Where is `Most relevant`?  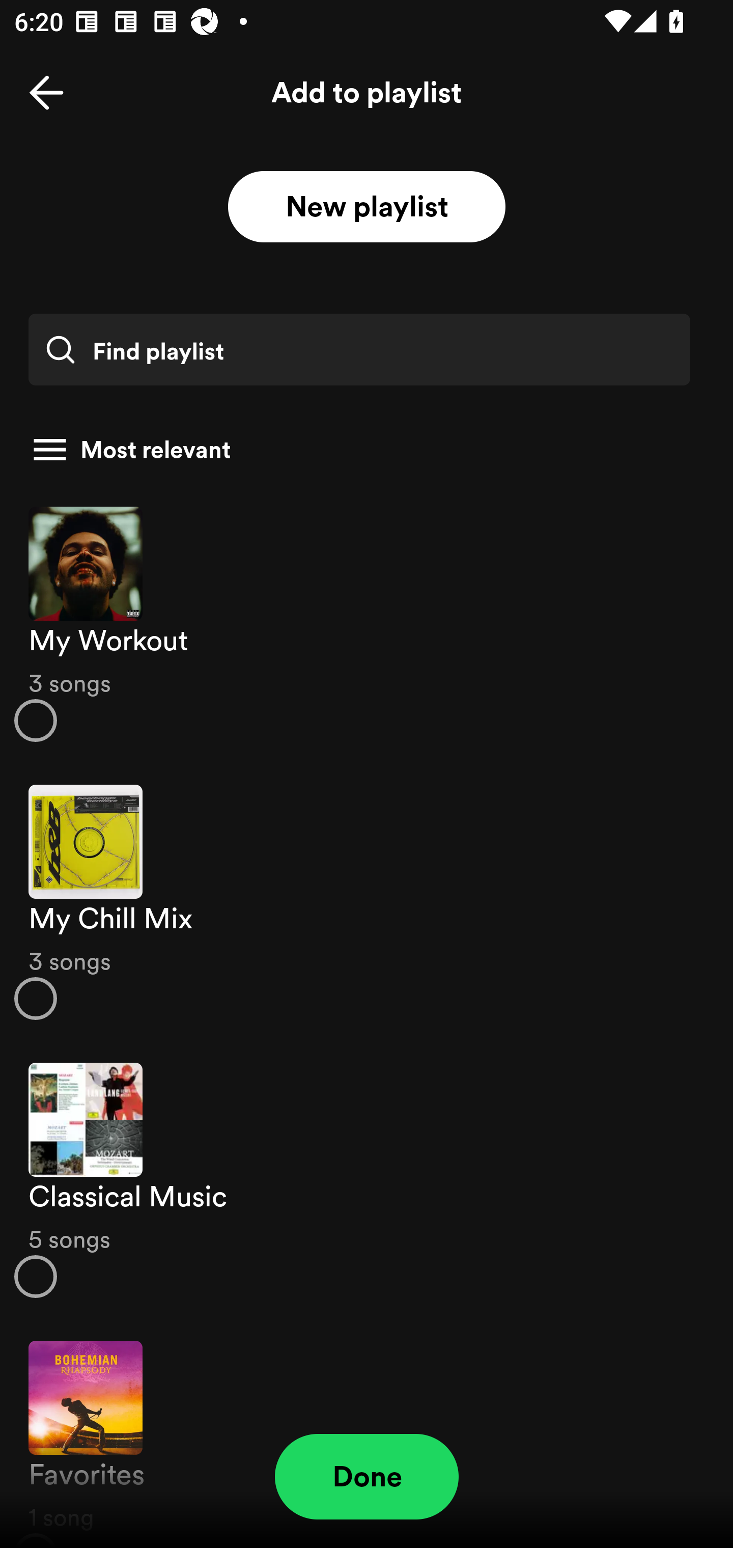
Most relevant is located at coordinates (359, 450).